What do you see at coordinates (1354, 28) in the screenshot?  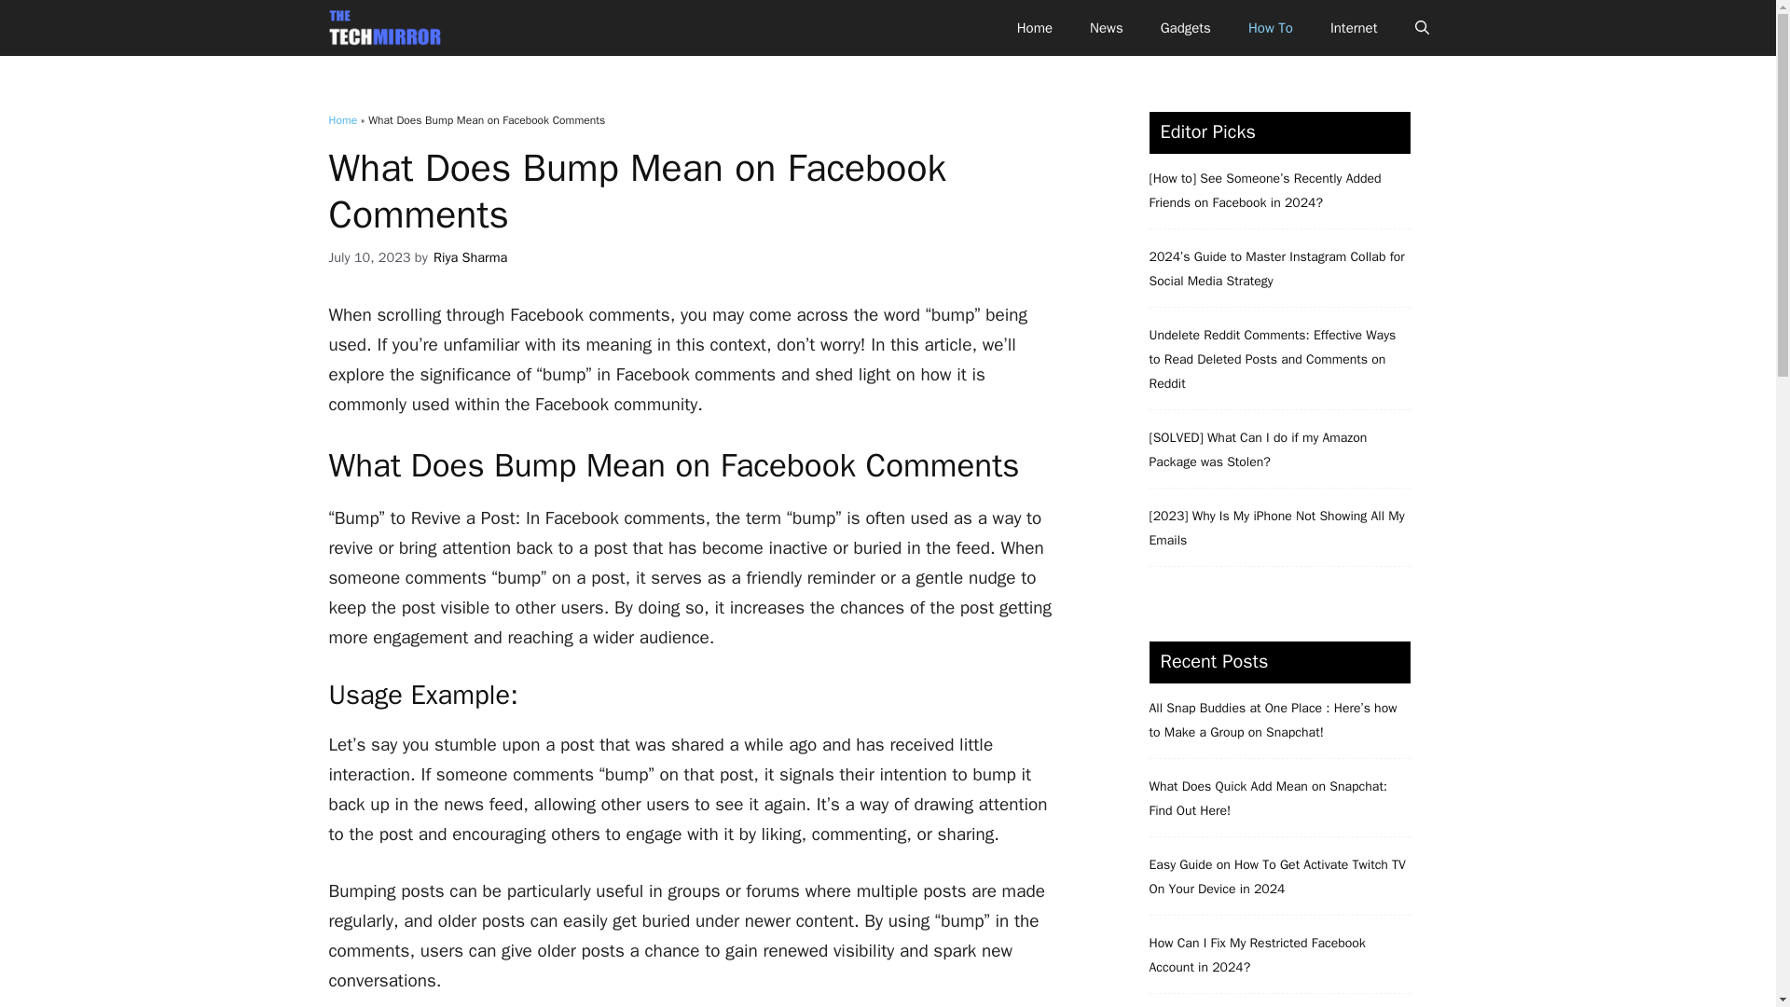 I see `Internet` at bounding box center [1354, 28].